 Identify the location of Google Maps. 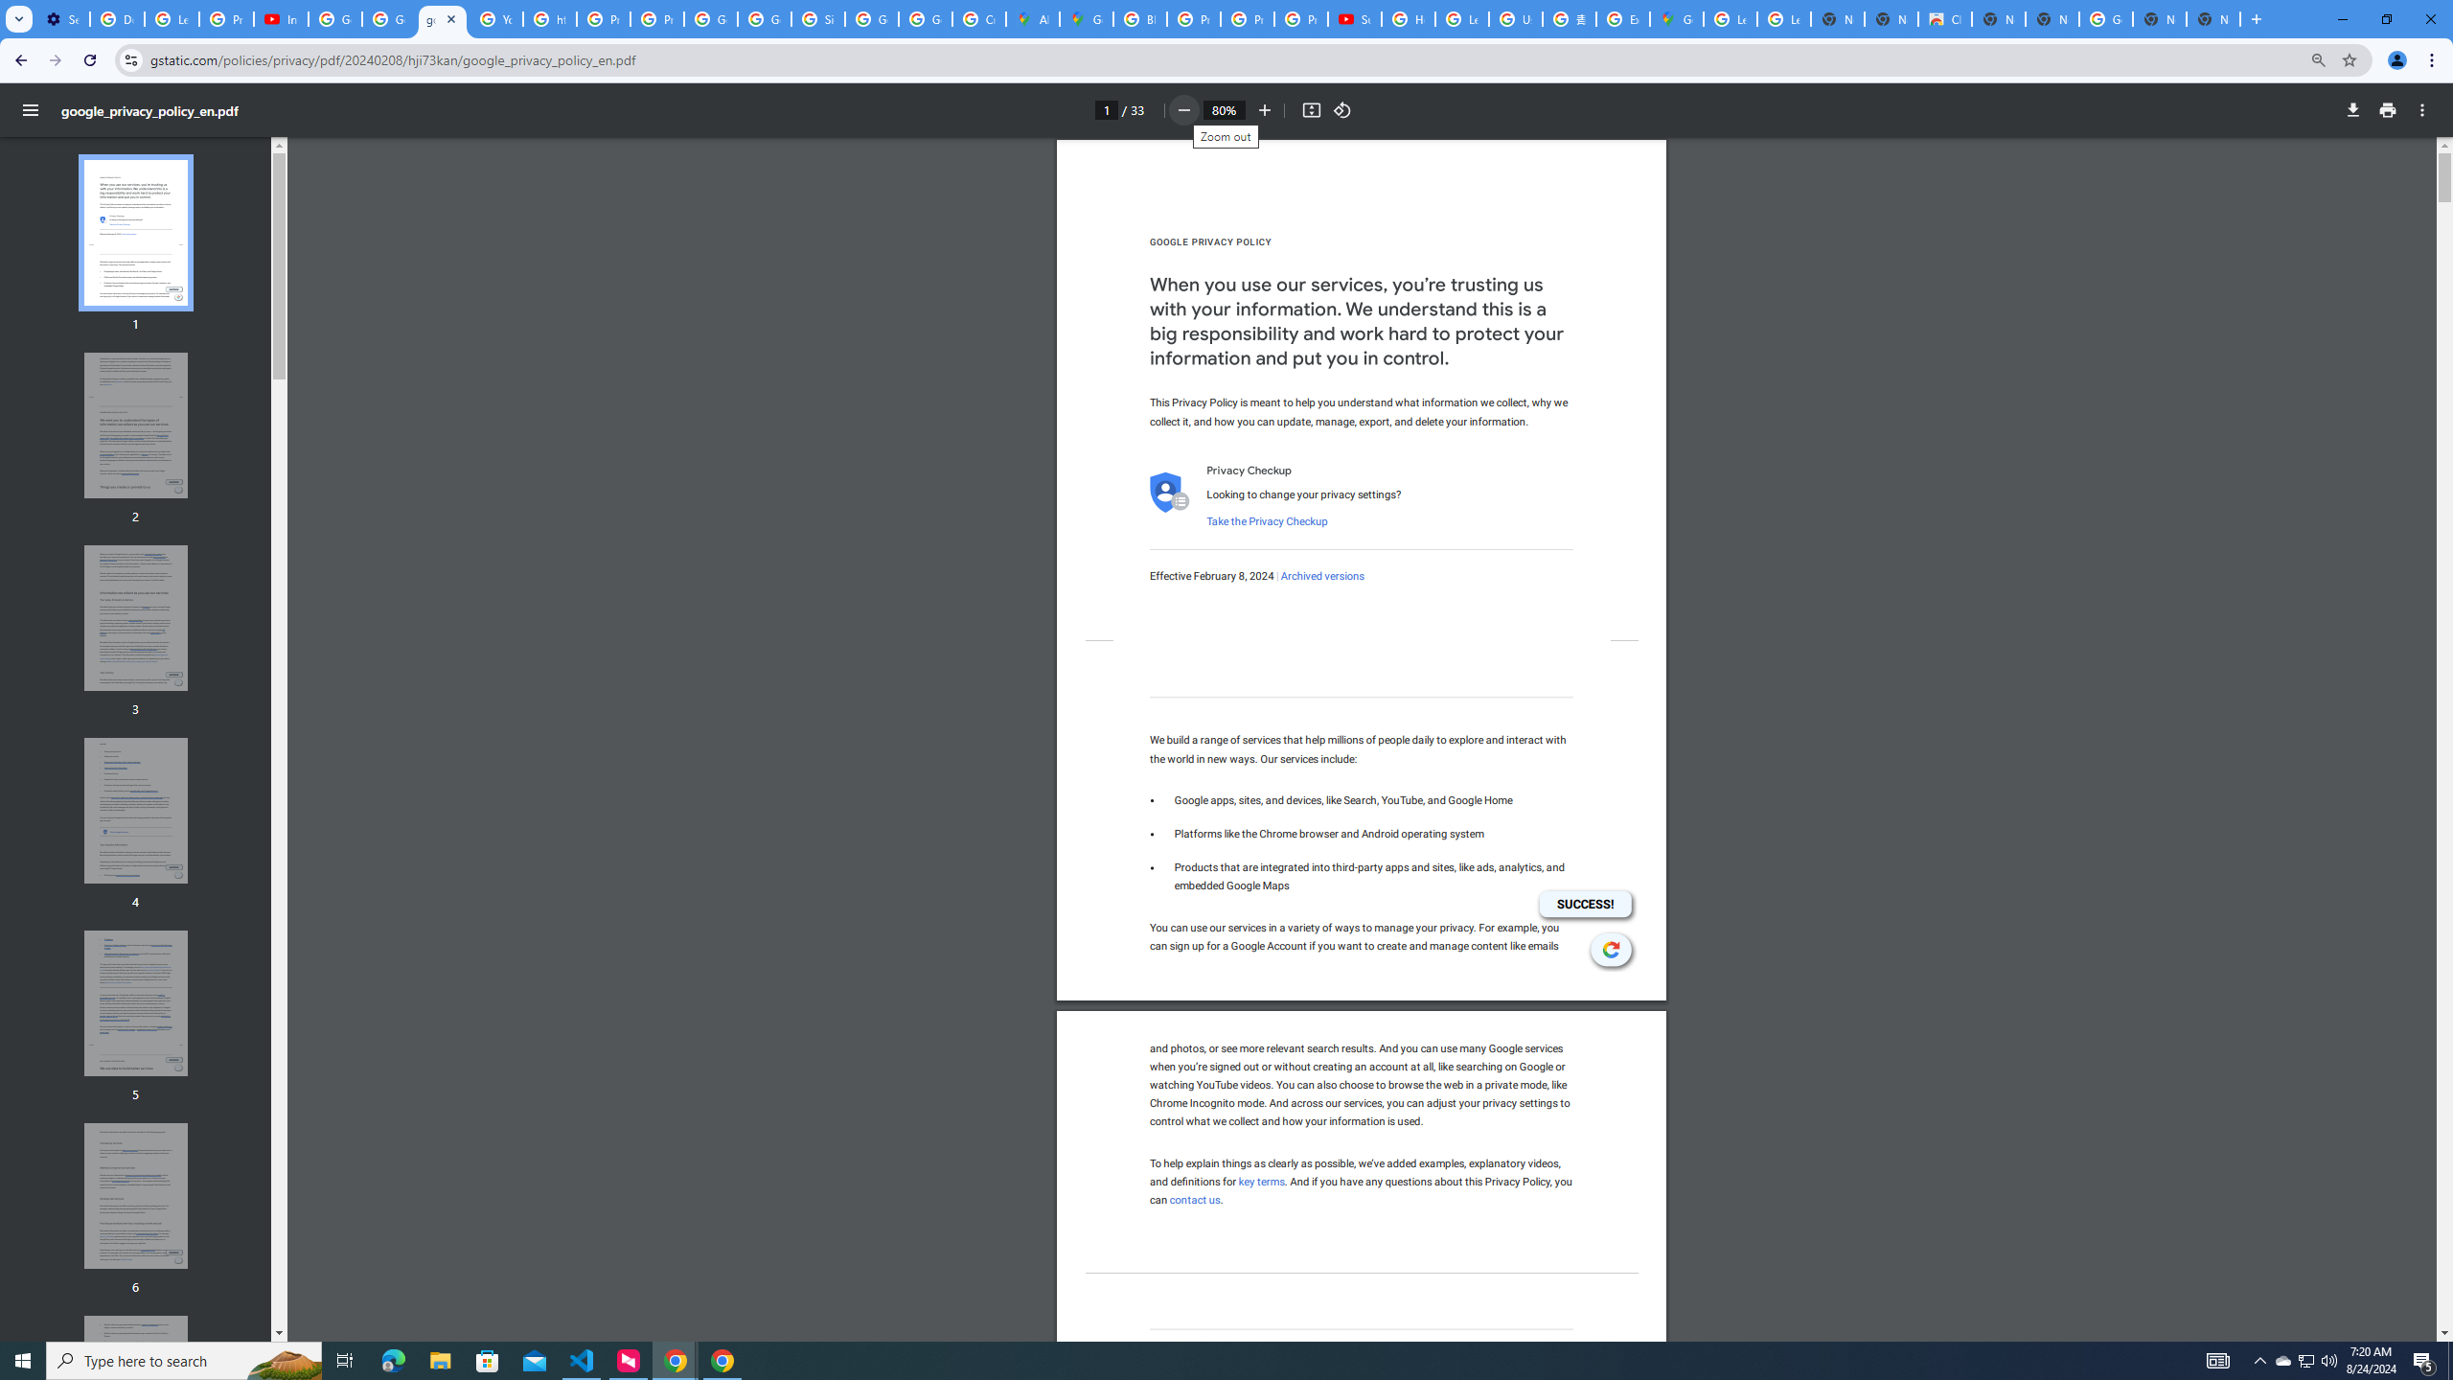
(1676, 19).